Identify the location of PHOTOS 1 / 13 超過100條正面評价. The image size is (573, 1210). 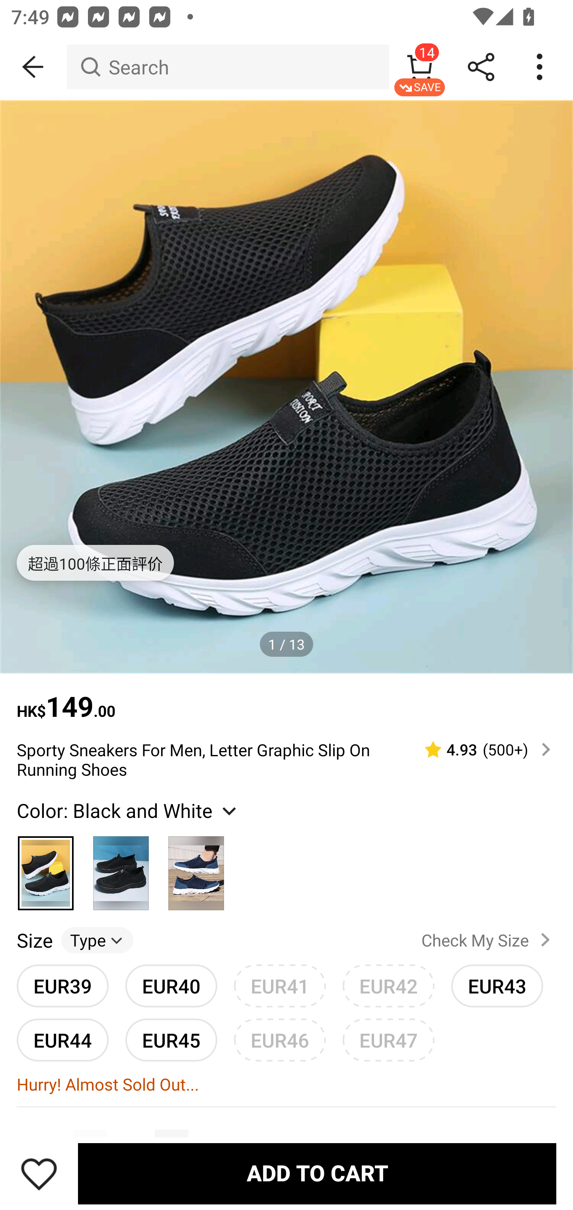
(286, 387).